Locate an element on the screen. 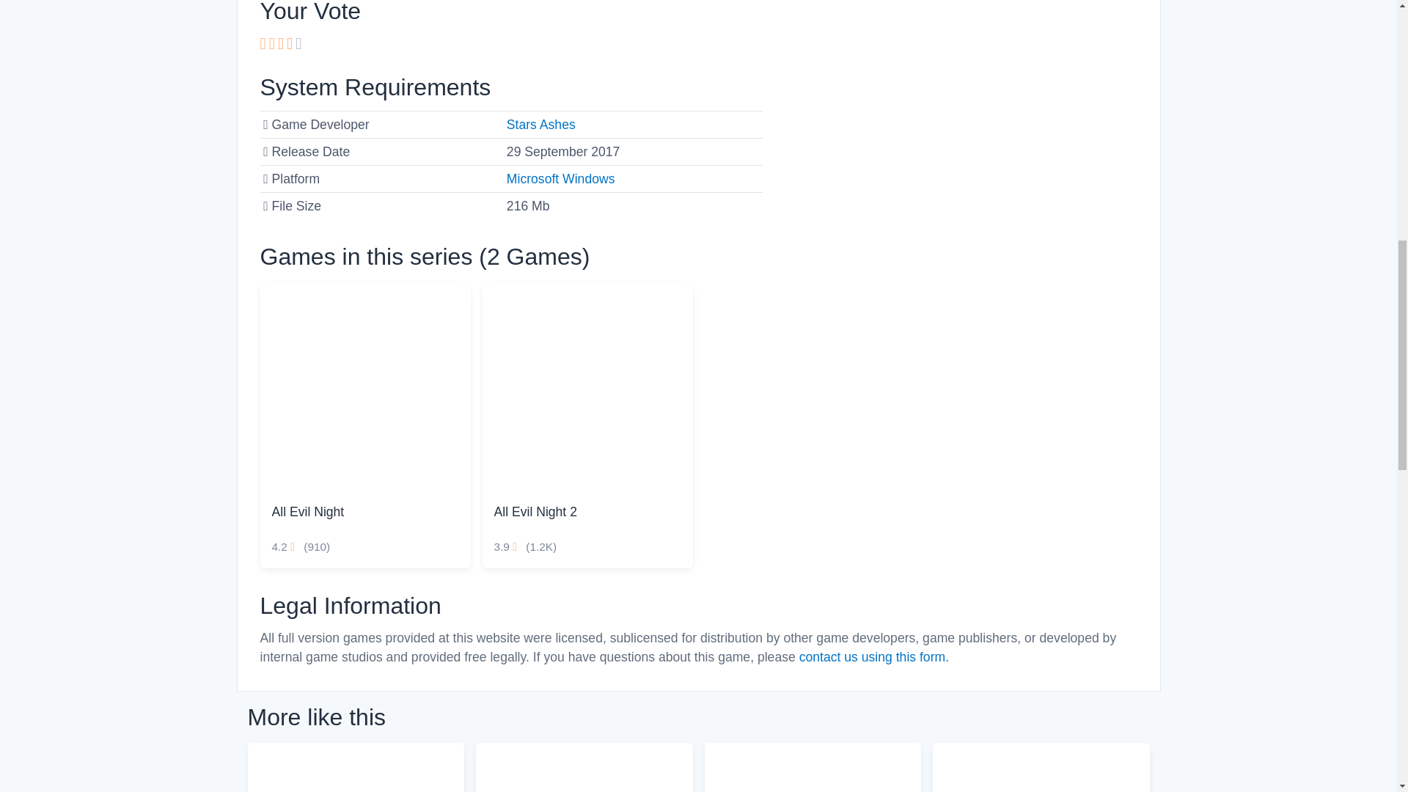  Landgrabbers is located at coordinates (584, 767).